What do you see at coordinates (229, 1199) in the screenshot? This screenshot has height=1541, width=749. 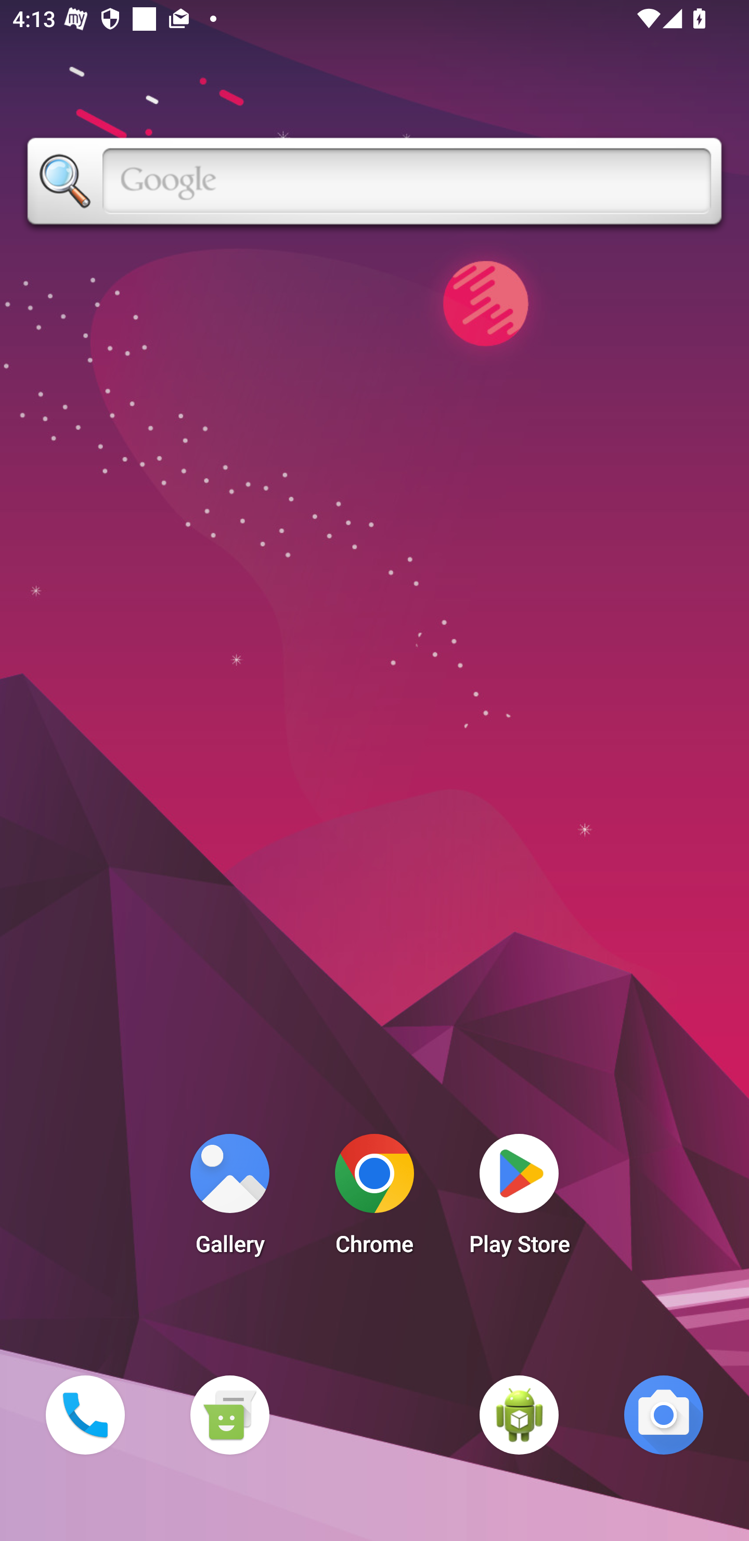 I see `Gallery` at bounding box center [229, 1199].